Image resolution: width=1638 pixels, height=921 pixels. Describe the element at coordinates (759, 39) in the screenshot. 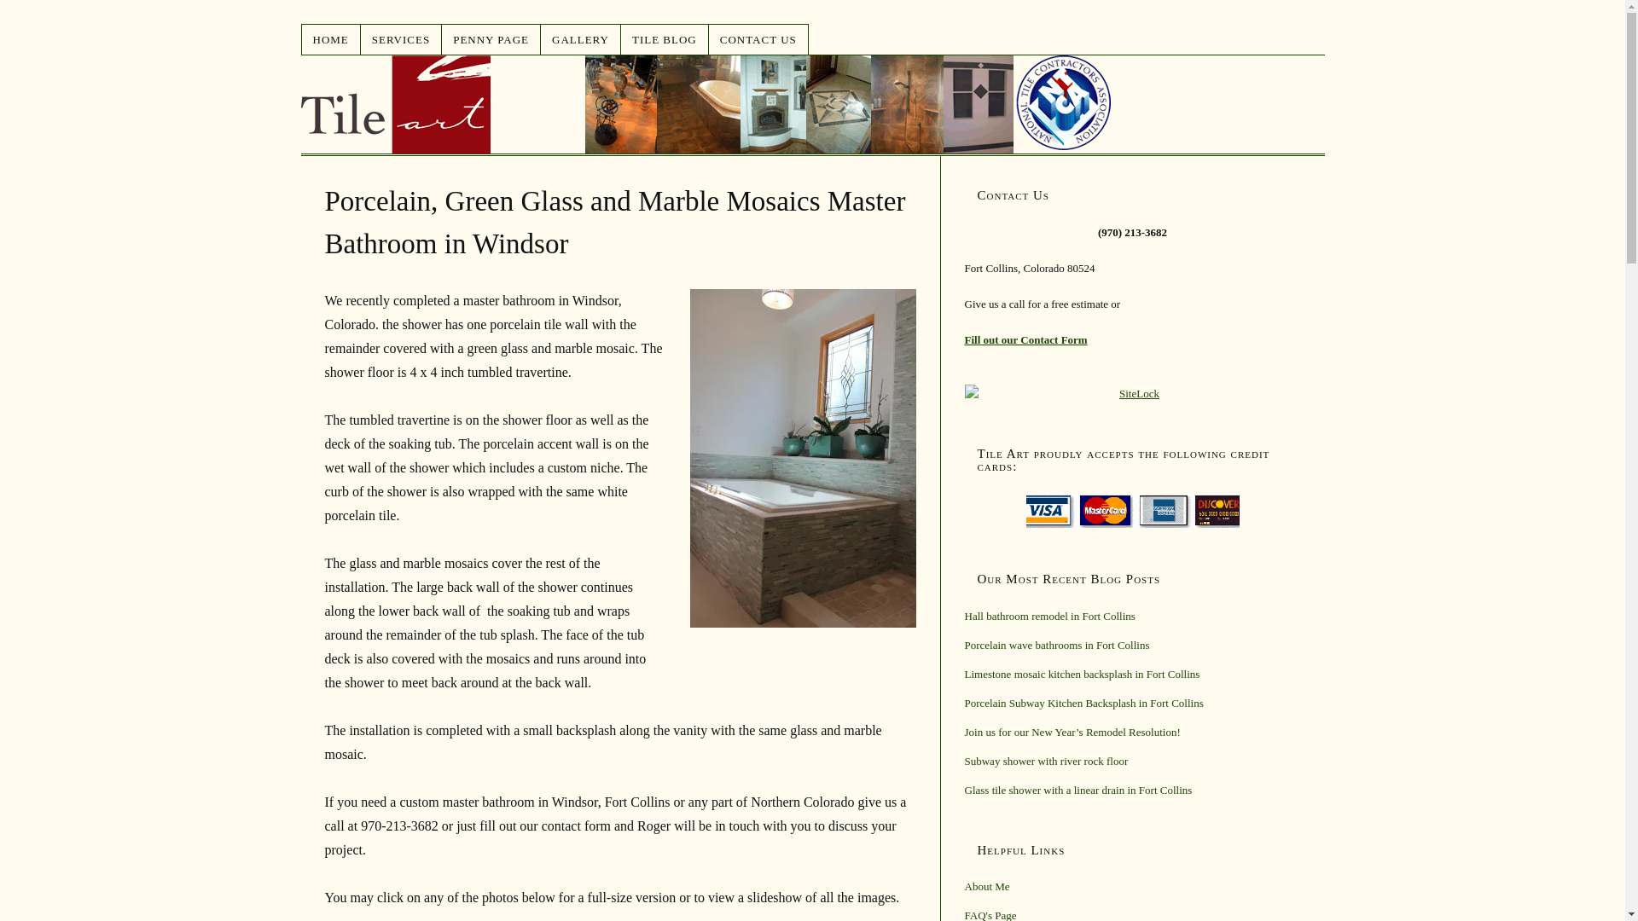

I see `CONTACT US` at that location.